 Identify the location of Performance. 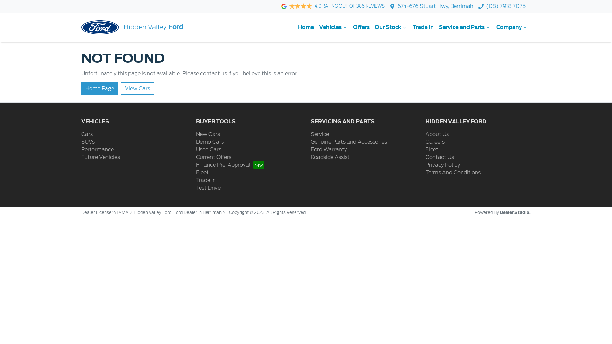
(98, 150).